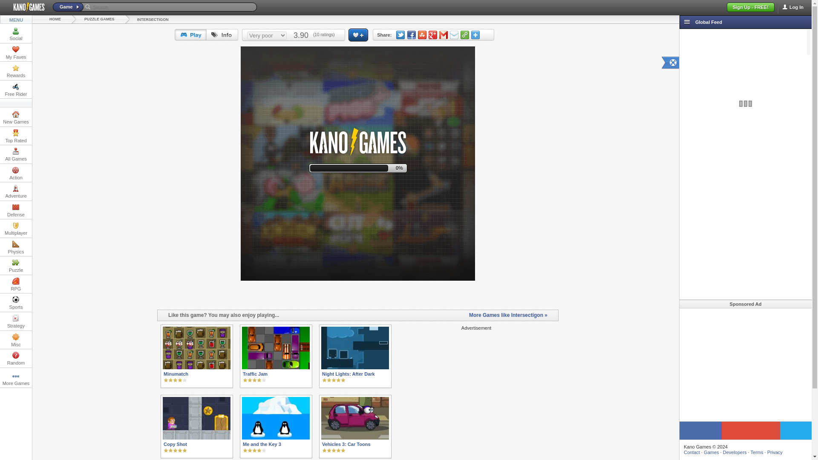 This screenshot has height=460, width=818. What do you see at coordinates (16, 228) in the screenshot?
I see `Multiplayer` at bounding box center [16, 228].